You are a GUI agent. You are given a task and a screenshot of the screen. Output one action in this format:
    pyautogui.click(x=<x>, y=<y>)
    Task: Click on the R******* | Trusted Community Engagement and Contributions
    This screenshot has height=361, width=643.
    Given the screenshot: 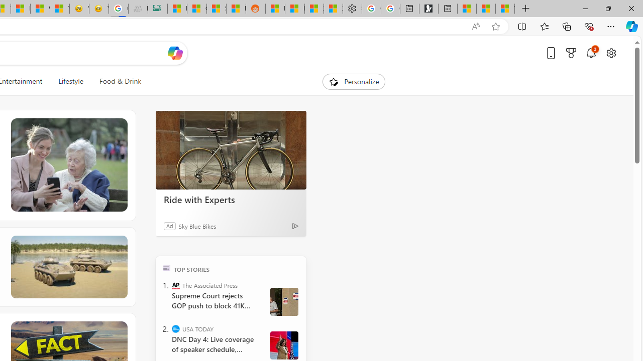 What is the action you would take?
    pyautogui.click(x=275, y=9)
    